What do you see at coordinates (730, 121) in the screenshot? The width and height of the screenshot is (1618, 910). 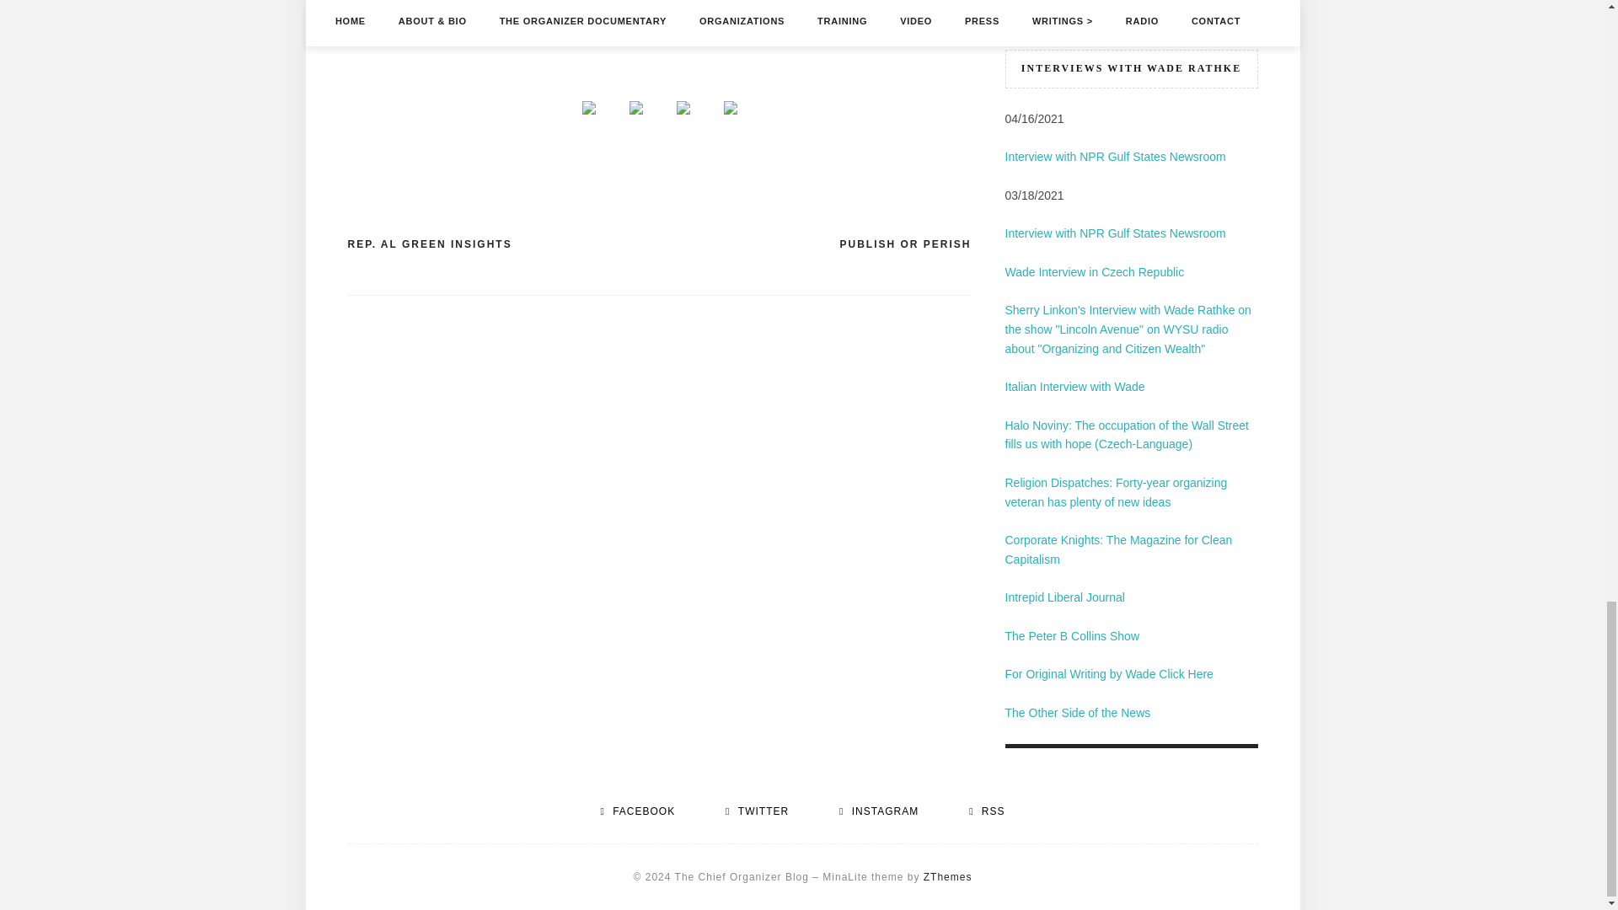 I see `Share on LinkedIn` at bounding box center [730, 121].